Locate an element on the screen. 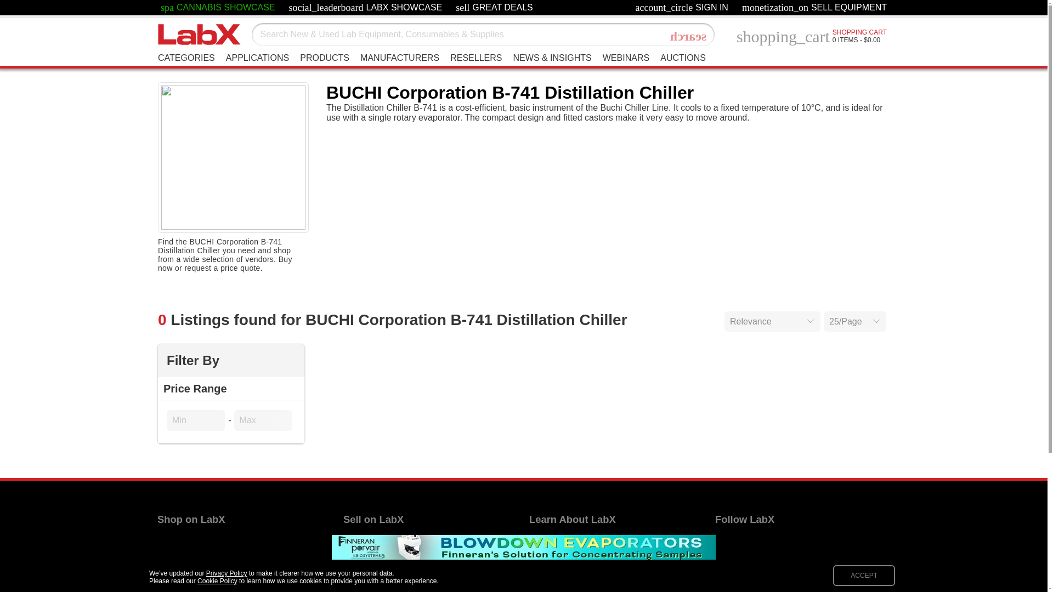 The width and height of the screenshot is (1053, 592). search is located at coordinates (494, 8).